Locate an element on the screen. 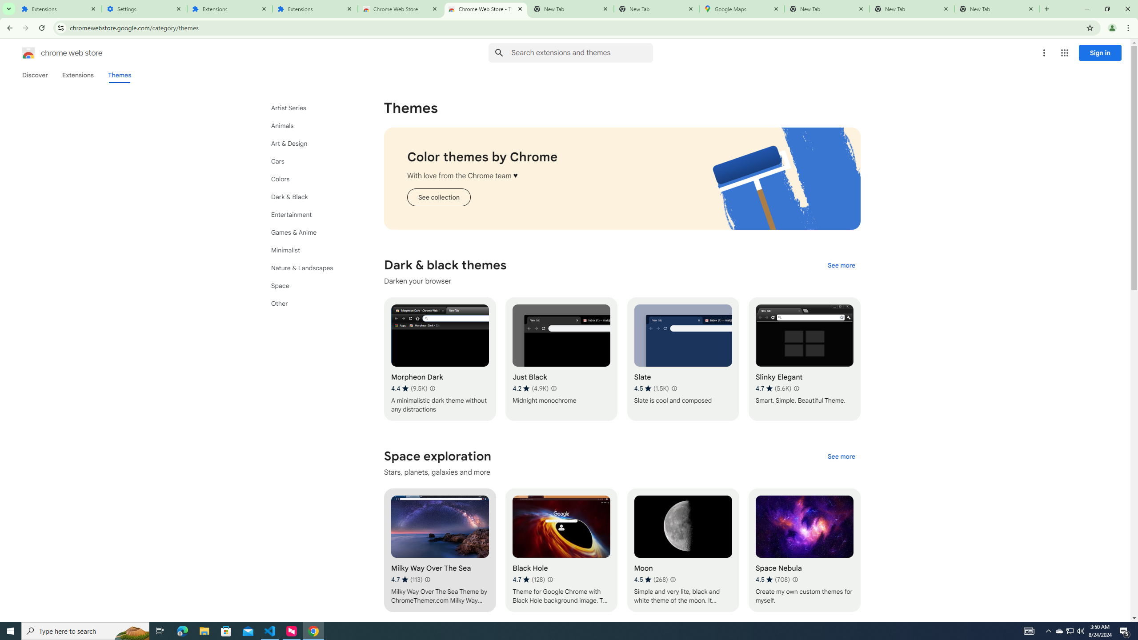  Average rating 4.5 out of 5 stars. 1.5K ratings. is located at coordinates (651, 388).